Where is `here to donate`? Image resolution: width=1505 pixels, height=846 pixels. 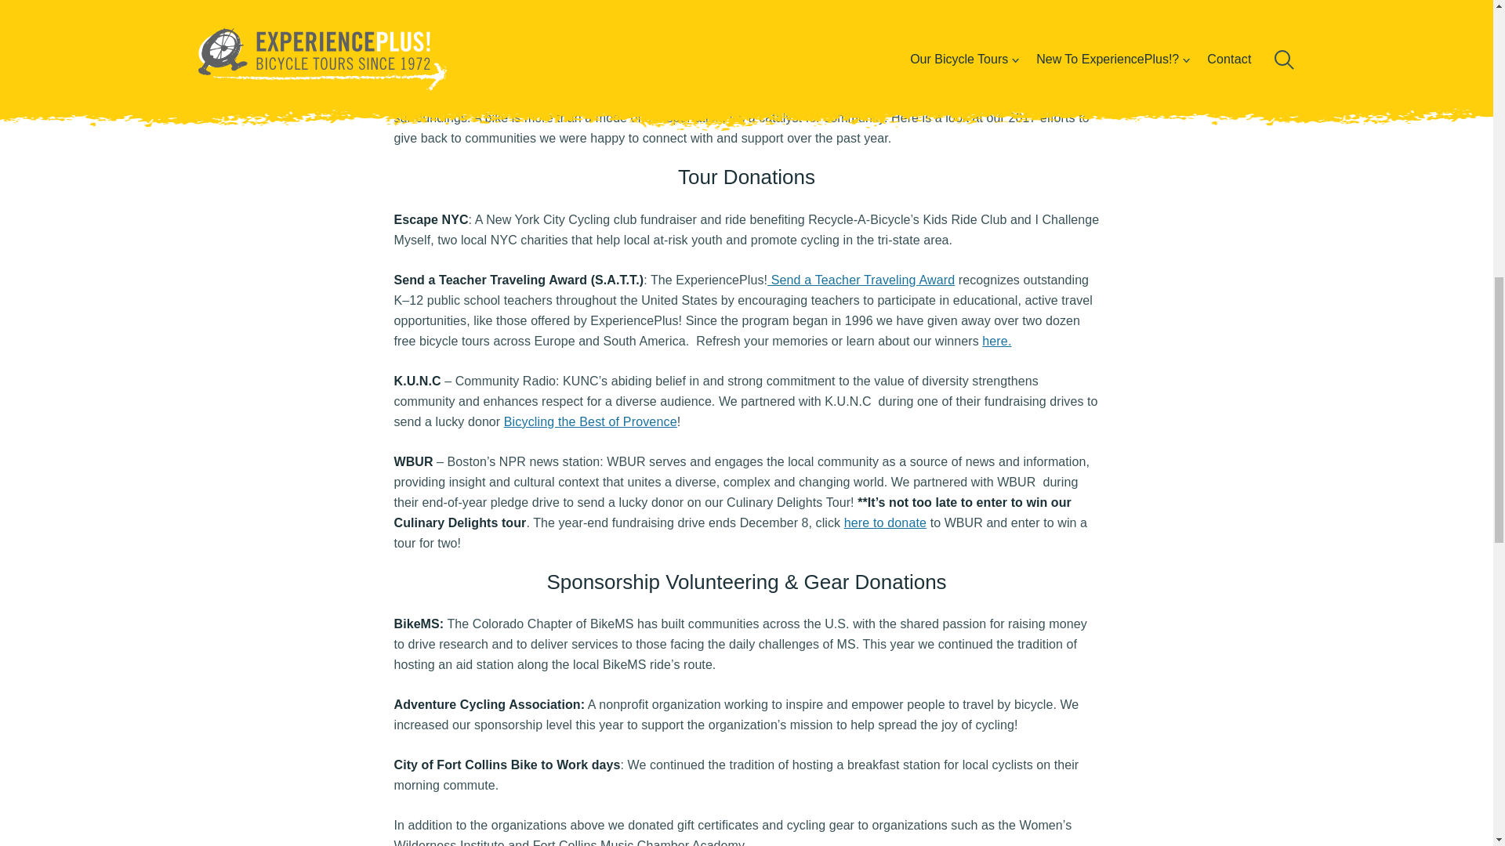 here to donate is located at coordinates (886, 522).